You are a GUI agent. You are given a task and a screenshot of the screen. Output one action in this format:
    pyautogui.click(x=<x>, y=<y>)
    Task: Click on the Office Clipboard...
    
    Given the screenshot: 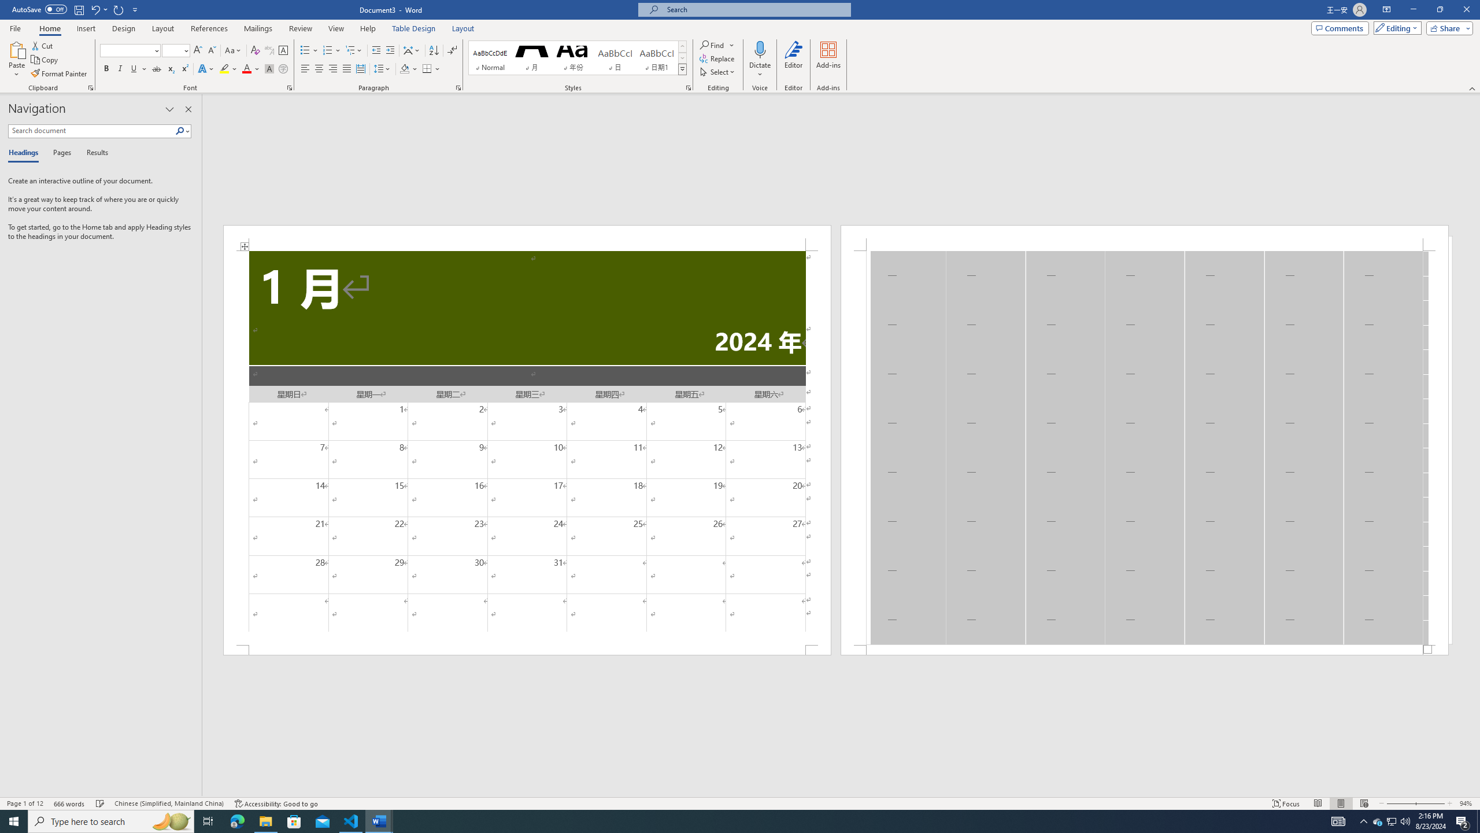 What is the action you would take?
    pyautogui.click(x=90, y=88)
    